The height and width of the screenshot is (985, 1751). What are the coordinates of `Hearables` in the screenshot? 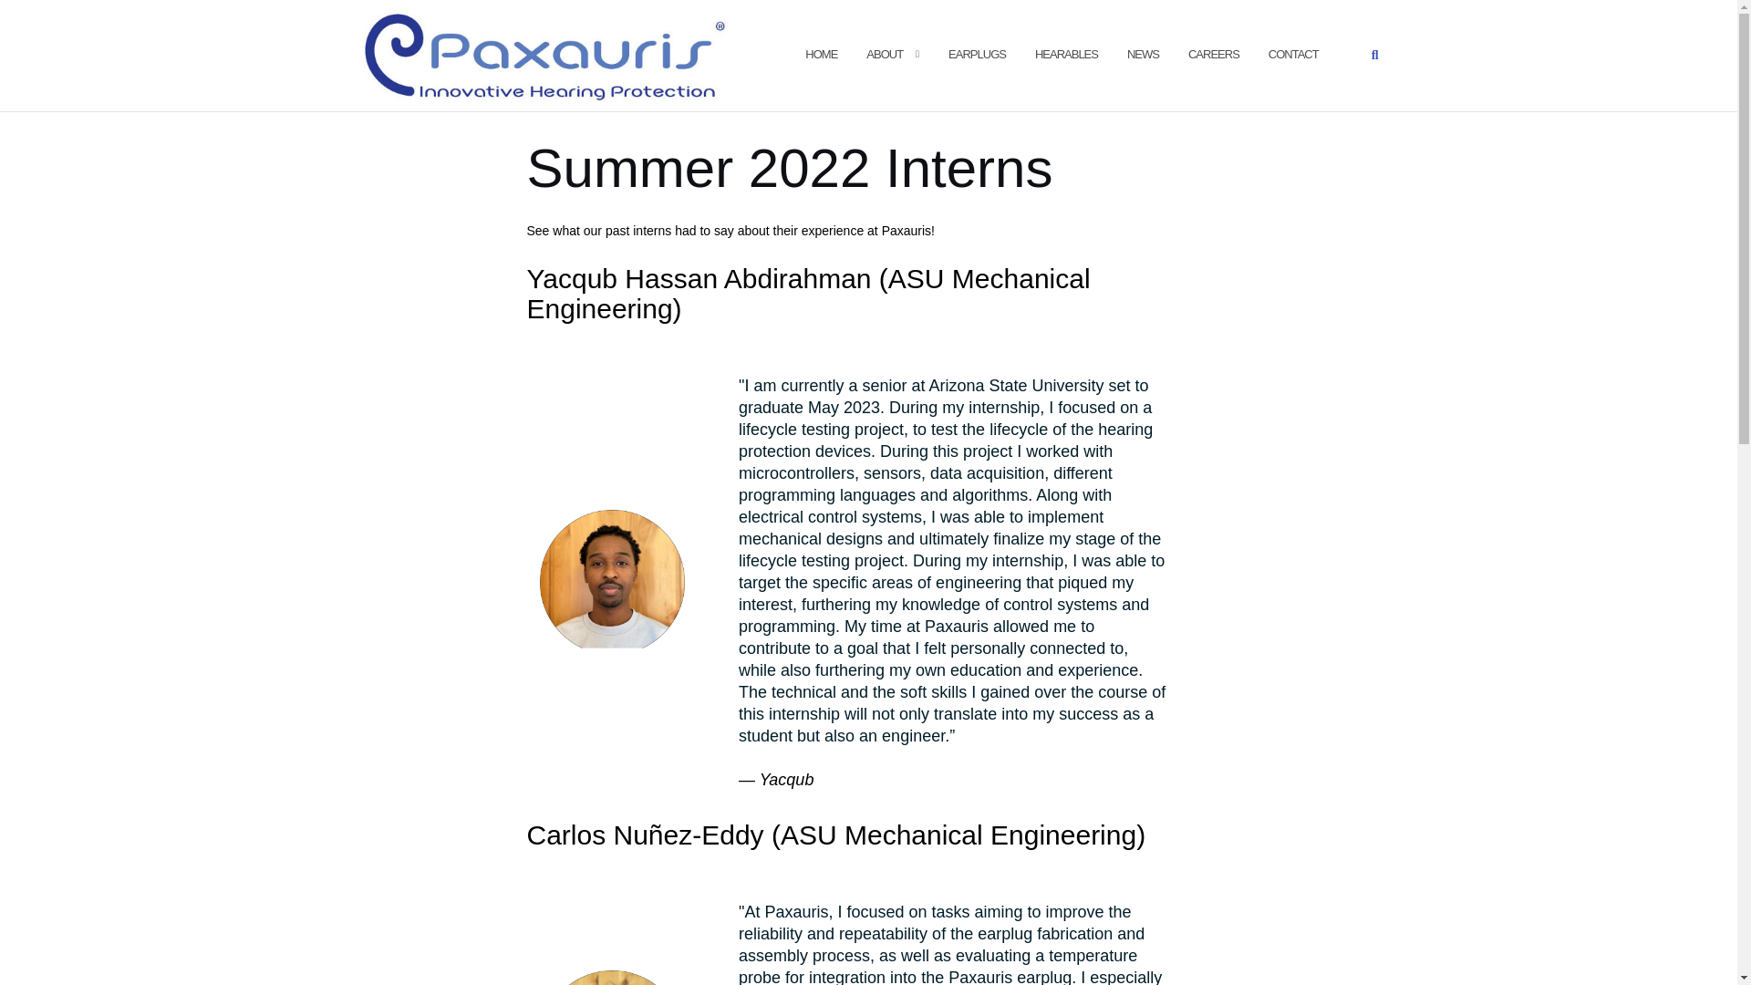 It's located at (1065, 55).